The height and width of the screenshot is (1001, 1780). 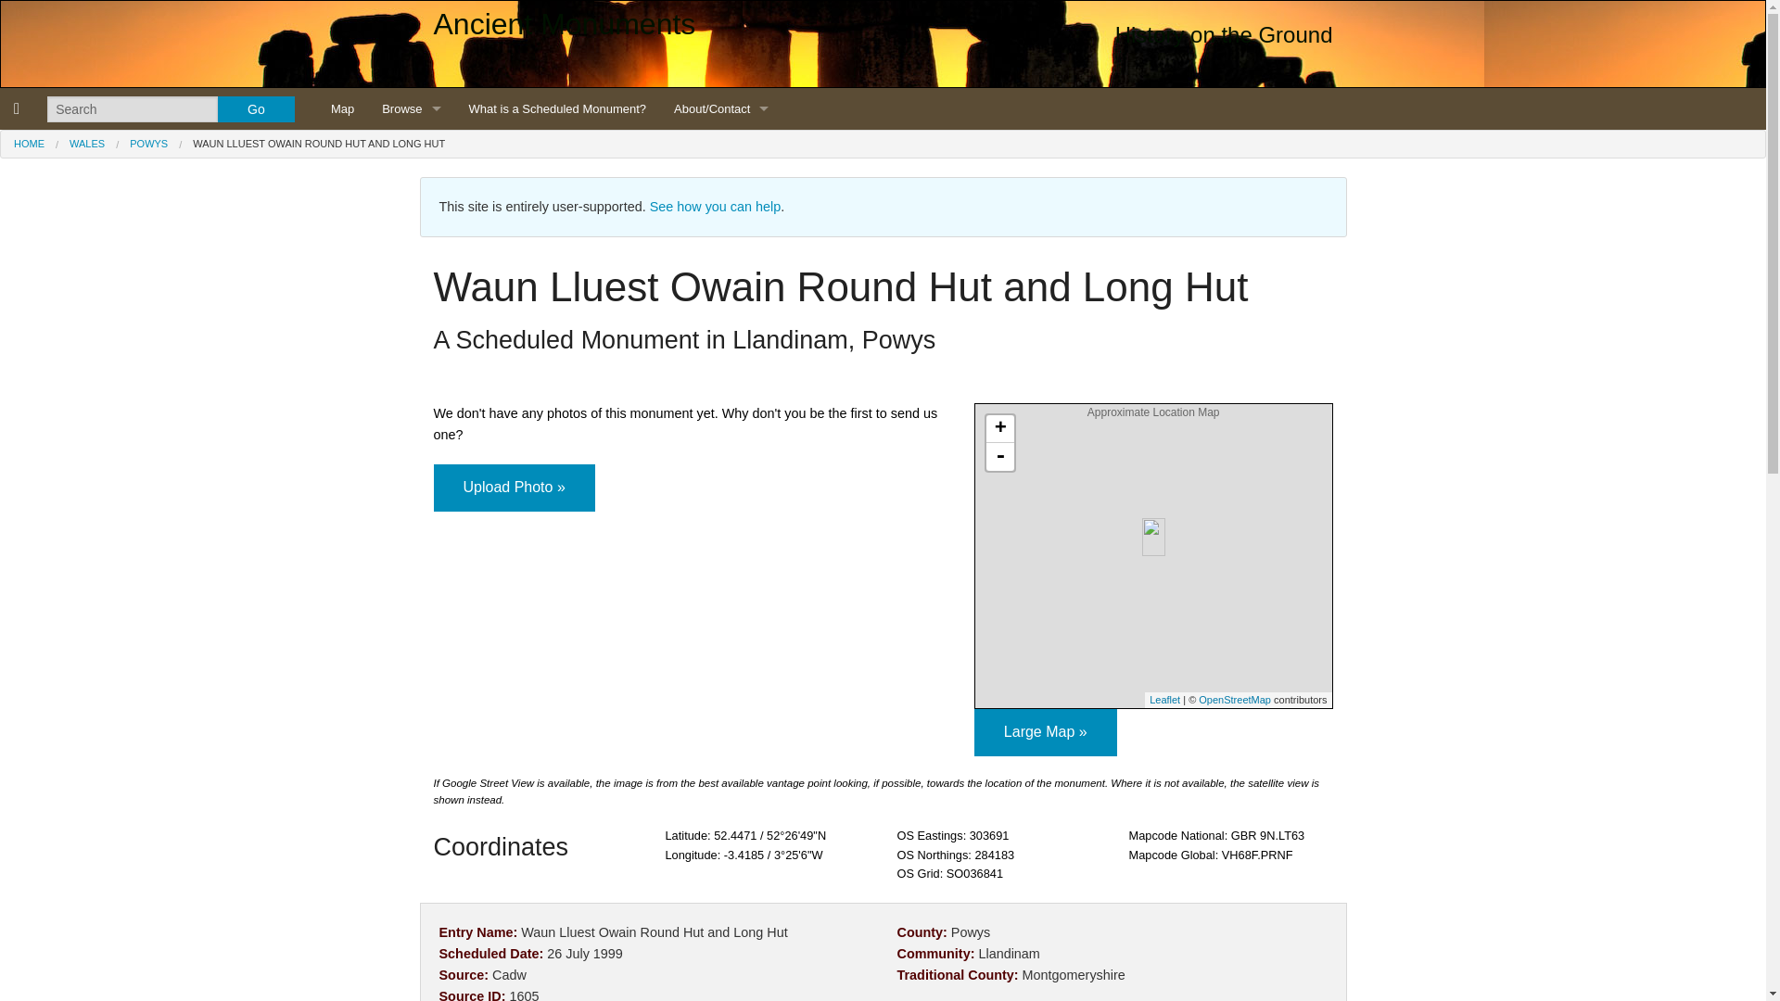 What do you see at coordinates (148, 143) in the screenshot?
I see `POWYS` at bounding box center [148, 143].